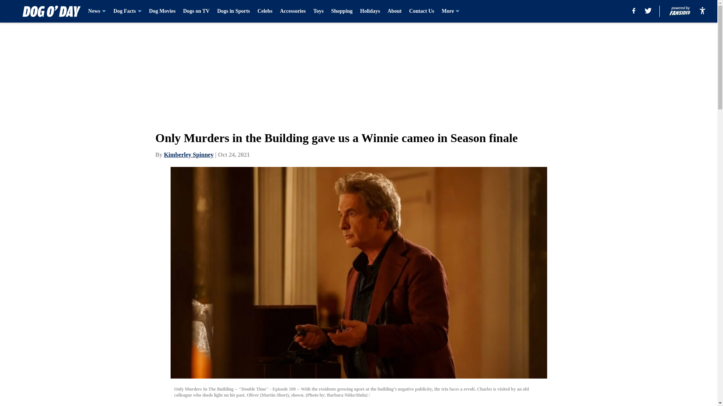 This screenshot has height=406, width=723. Describe the element at coordinates (97, 11) in the screenshot. I see `News` at that location.